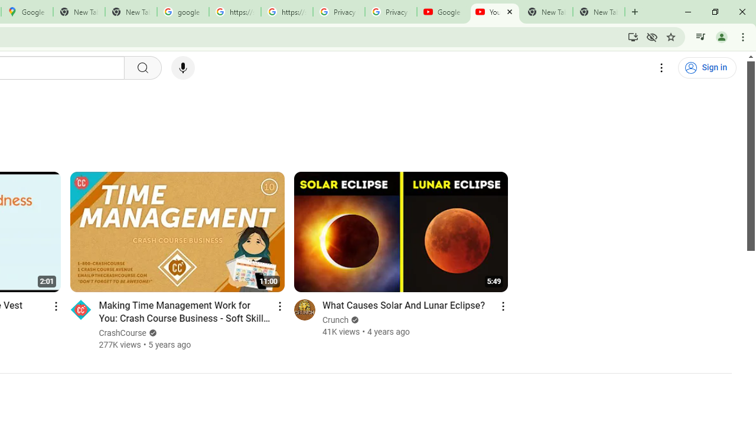  I want to click on Control your music, videos, and more, so click(700, 37).